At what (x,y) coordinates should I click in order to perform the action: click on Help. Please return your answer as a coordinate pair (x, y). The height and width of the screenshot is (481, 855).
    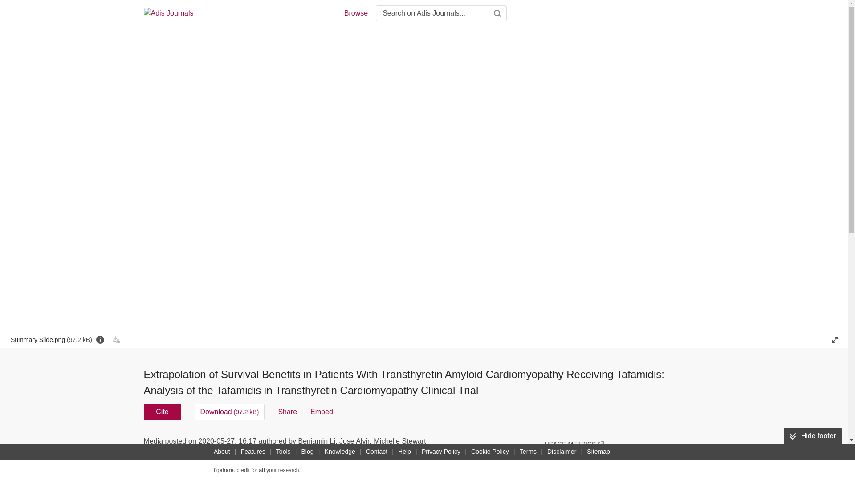
    Looking at the image, I should click on (404, 452).